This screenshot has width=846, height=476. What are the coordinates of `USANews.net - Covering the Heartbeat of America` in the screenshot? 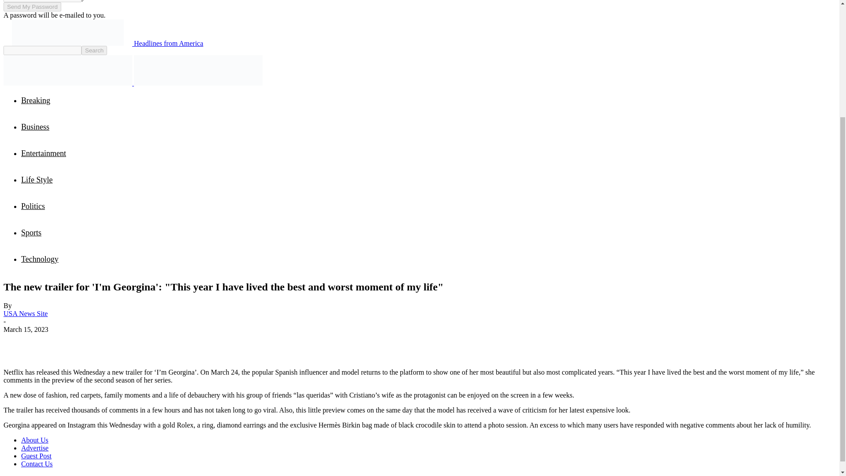 It's located at (198, 71).